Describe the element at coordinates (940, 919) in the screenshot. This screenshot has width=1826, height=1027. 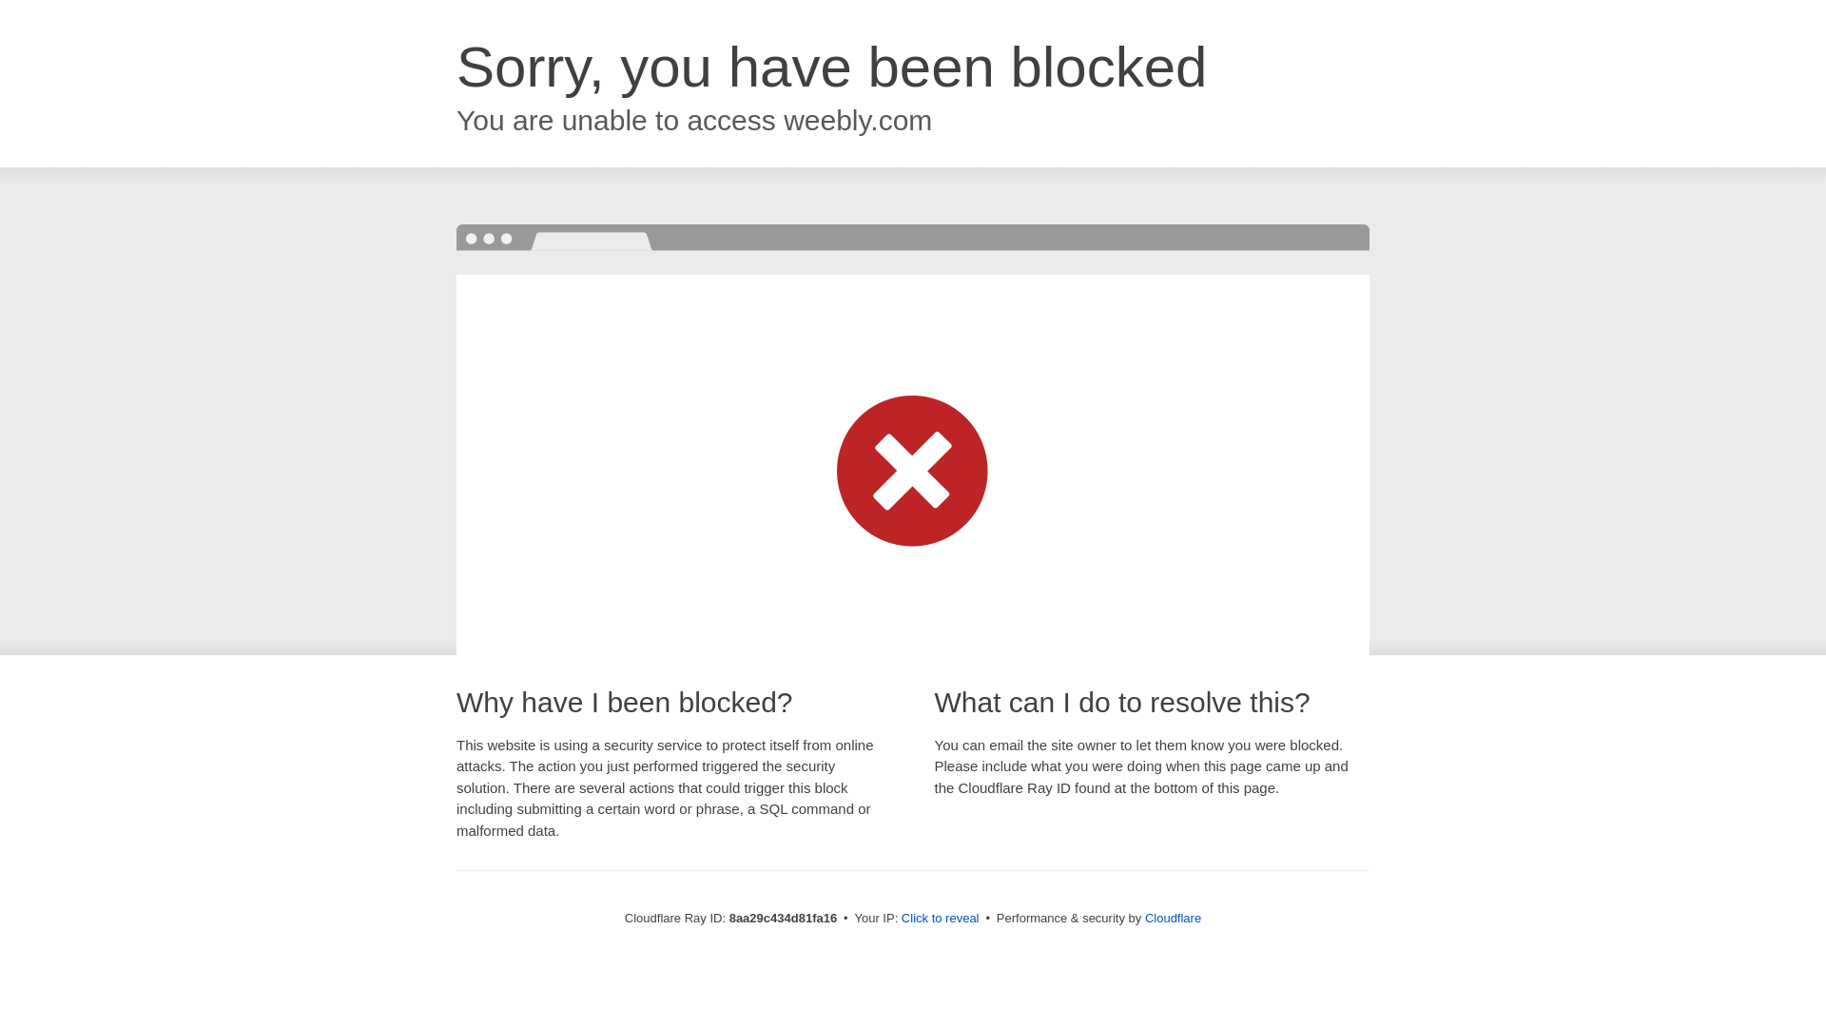
I see `Click to reveal` at that location.